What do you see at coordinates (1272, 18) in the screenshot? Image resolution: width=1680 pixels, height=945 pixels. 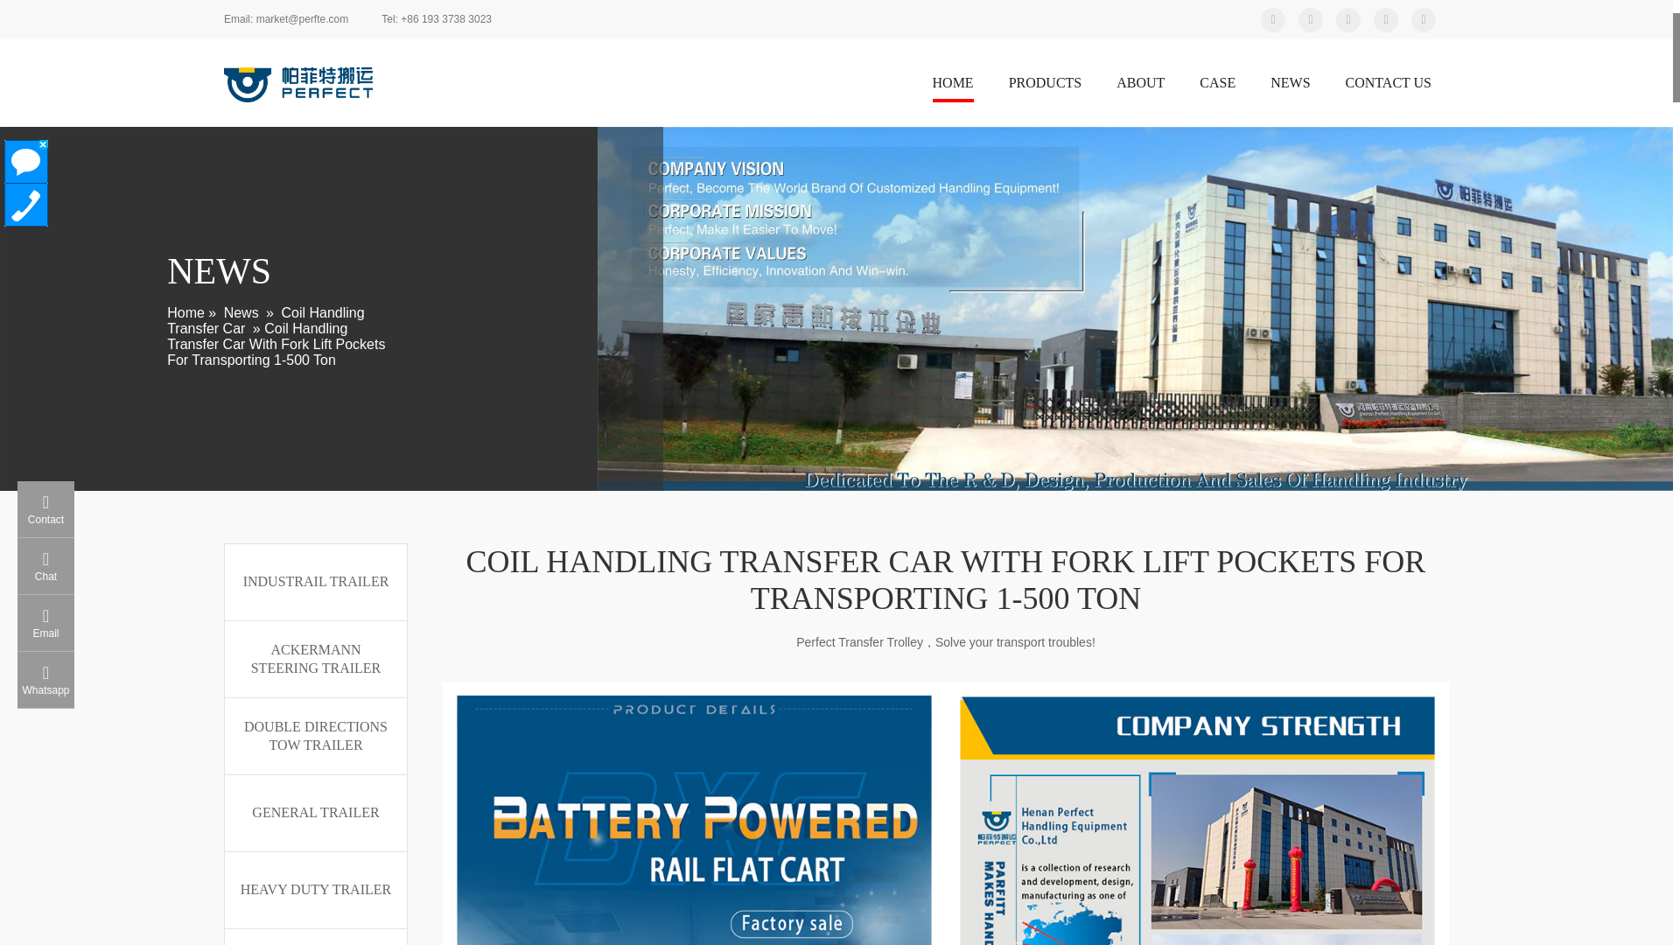 I see `Perfect coil transfer trolley twitter` at bounding box center [1272, 18].